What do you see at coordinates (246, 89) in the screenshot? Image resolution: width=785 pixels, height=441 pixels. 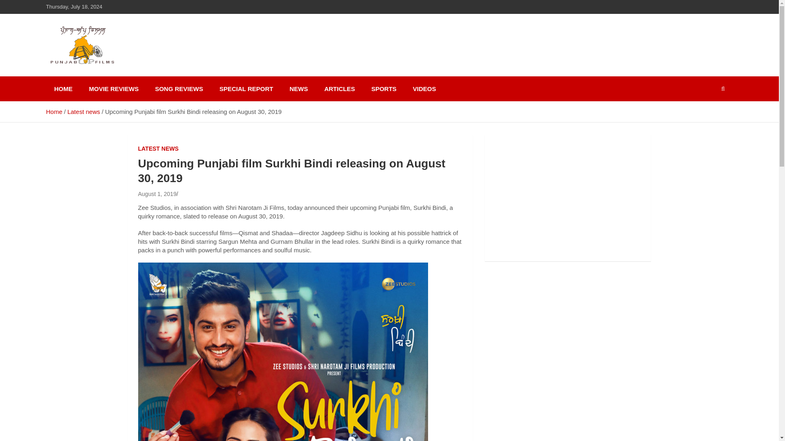 I see `SPECIAL REPORT` at bounding box center [246, 89].